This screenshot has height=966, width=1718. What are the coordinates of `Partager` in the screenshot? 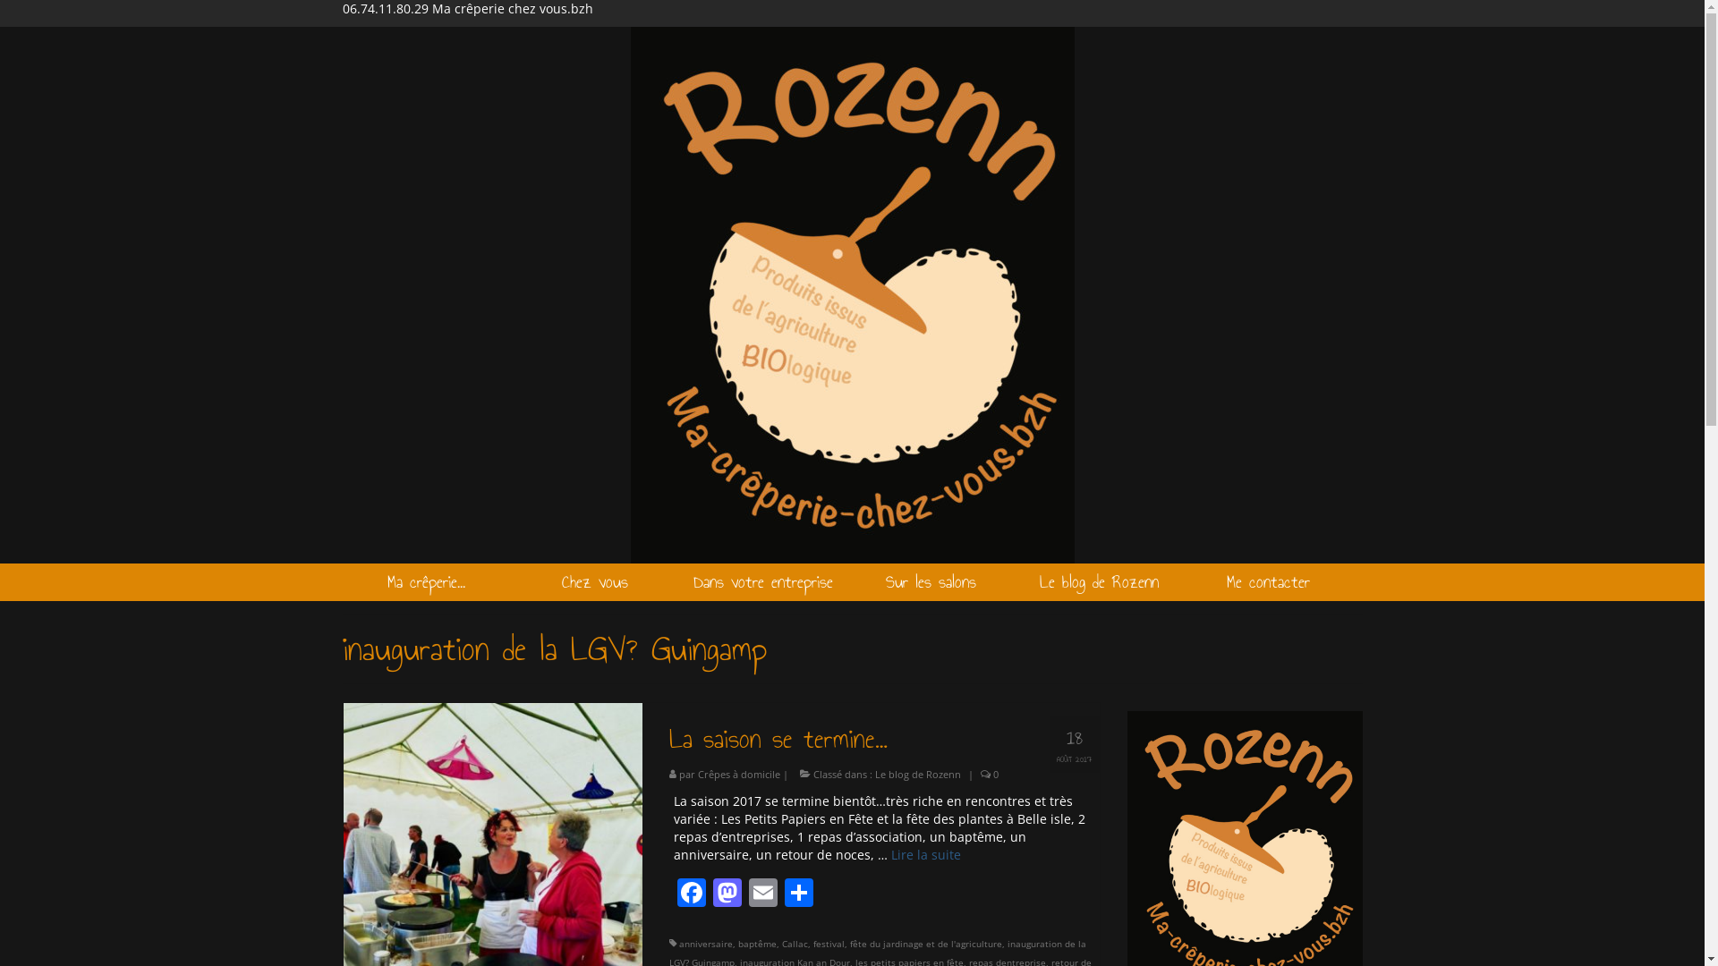 It's located at (799, 894).